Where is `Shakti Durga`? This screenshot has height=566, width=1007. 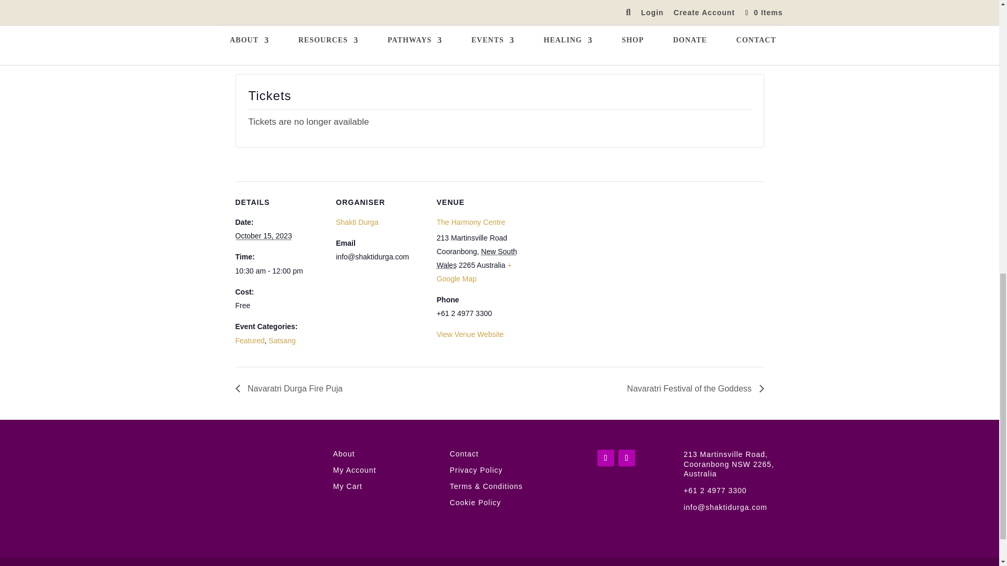
Shakti Durga is located at coordinates (357, 222).